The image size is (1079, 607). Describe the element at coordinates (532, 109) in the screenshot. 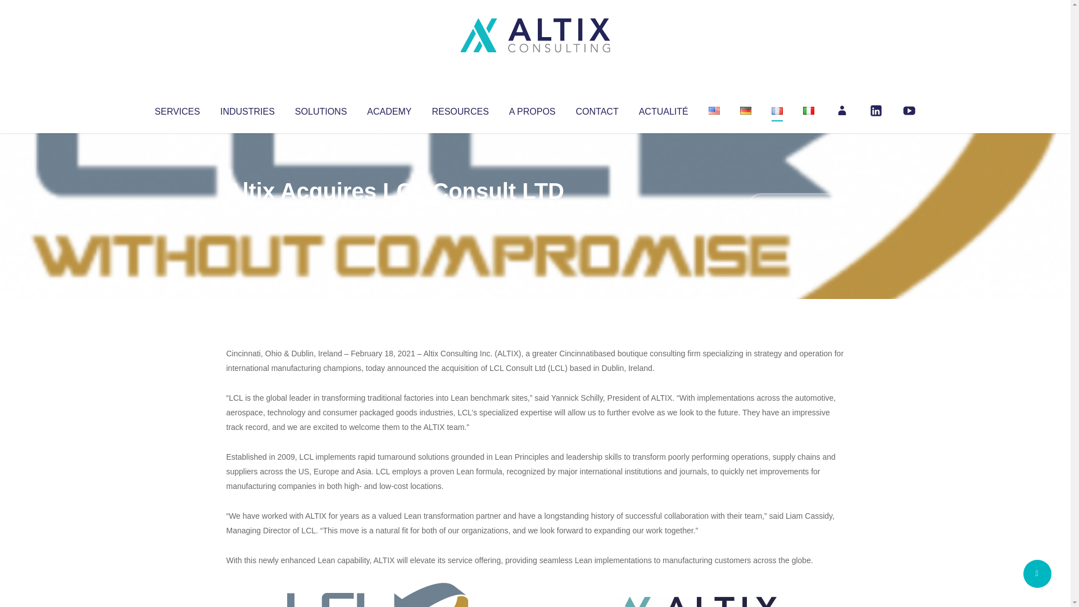

I see `A PROPOS` at that location.